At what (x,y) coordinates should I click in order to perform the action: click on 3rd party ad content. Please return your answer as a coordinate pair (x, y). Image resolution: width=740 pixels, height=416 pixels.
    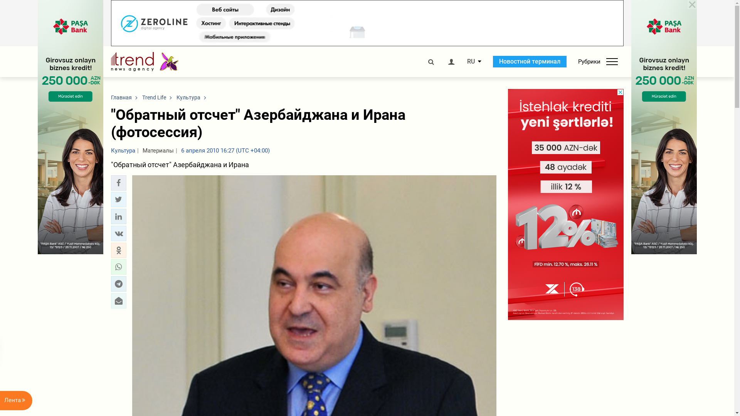
    Looking at the image, I should click on (367, 23).